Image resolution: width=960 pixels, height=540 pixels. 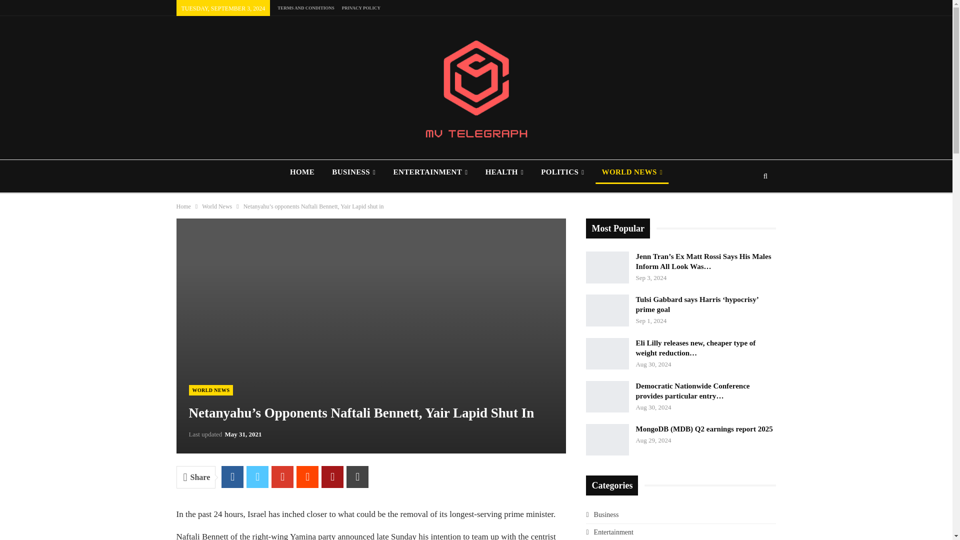 I want to click on PRIVACY POLICY, so click(x=361, y=7).